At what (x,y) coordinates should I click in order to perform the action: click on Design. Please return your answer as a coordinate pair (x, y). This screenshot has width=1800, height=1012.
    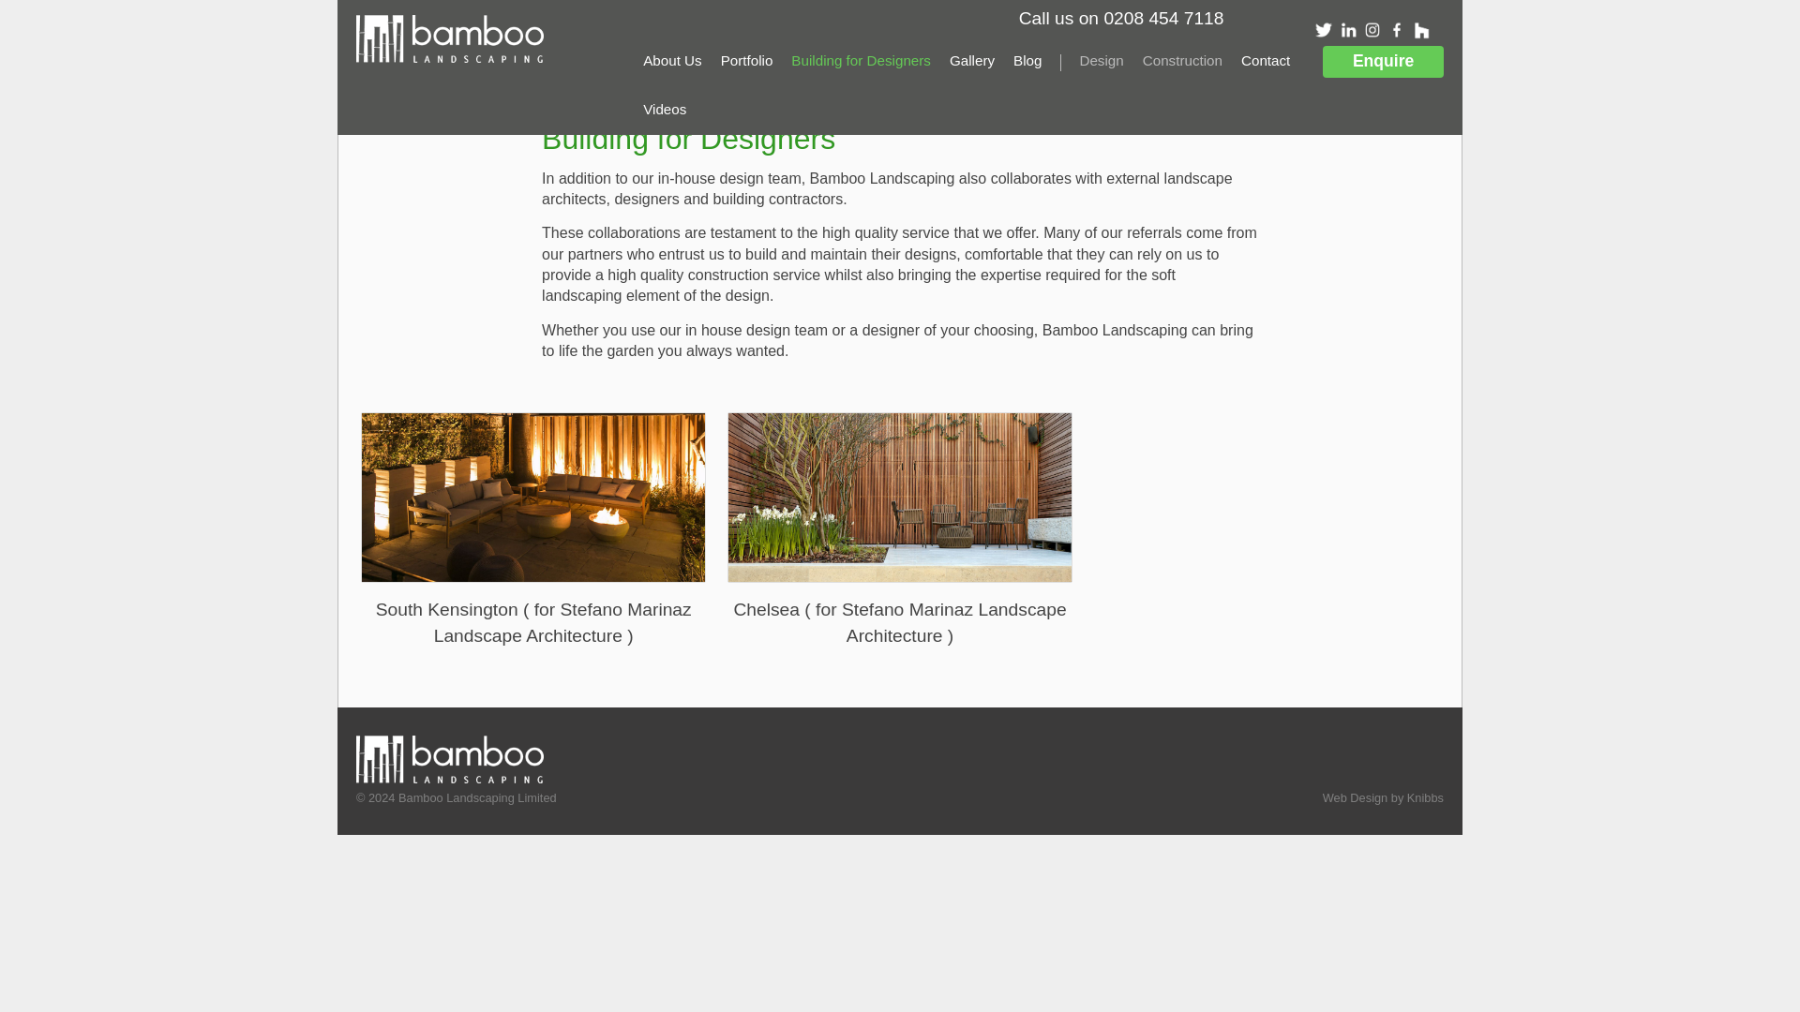
    Looking at the image, I should click on (1101, 60).